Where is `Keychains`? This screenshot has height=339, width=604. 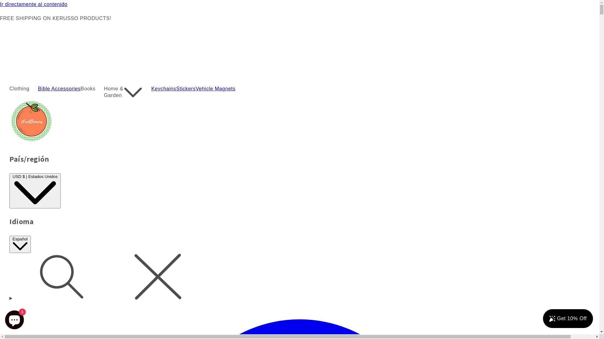 Keychains is located at coordinates (164, 89).